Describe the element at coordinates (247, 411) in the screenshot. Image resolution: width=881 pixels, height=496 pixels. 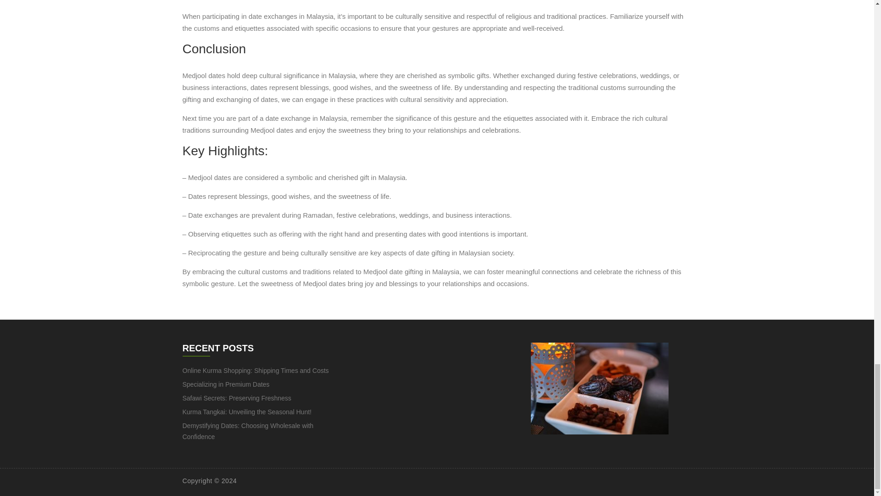
I see `Kurma Tangkai: Unveiling the Seasonal Hunt!` at that location.